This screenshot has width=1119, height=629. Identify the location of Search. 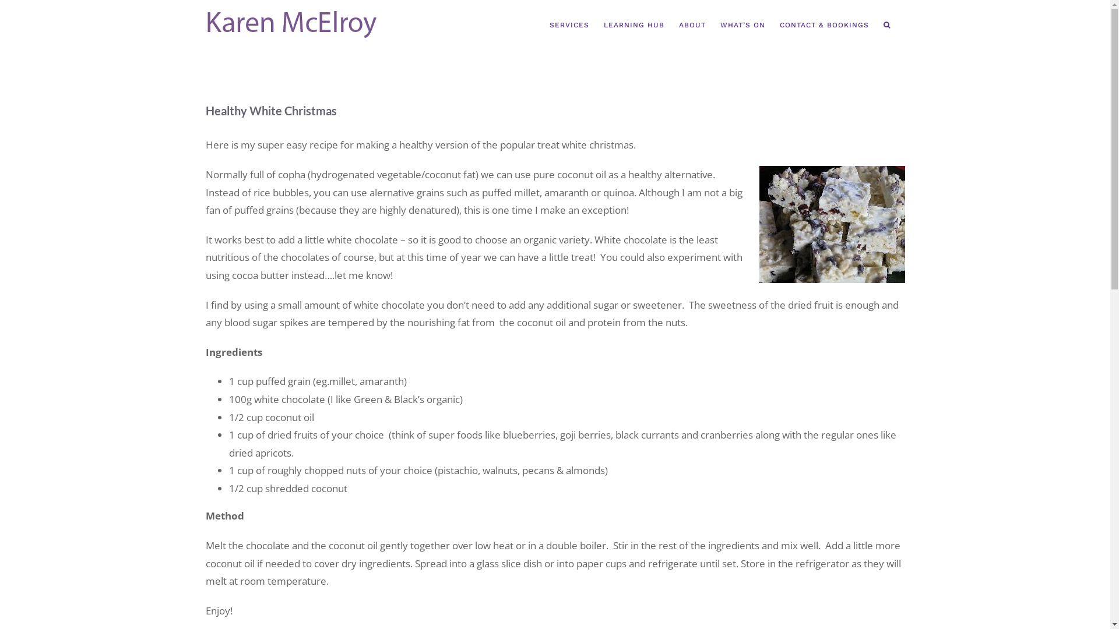
(887, 25).